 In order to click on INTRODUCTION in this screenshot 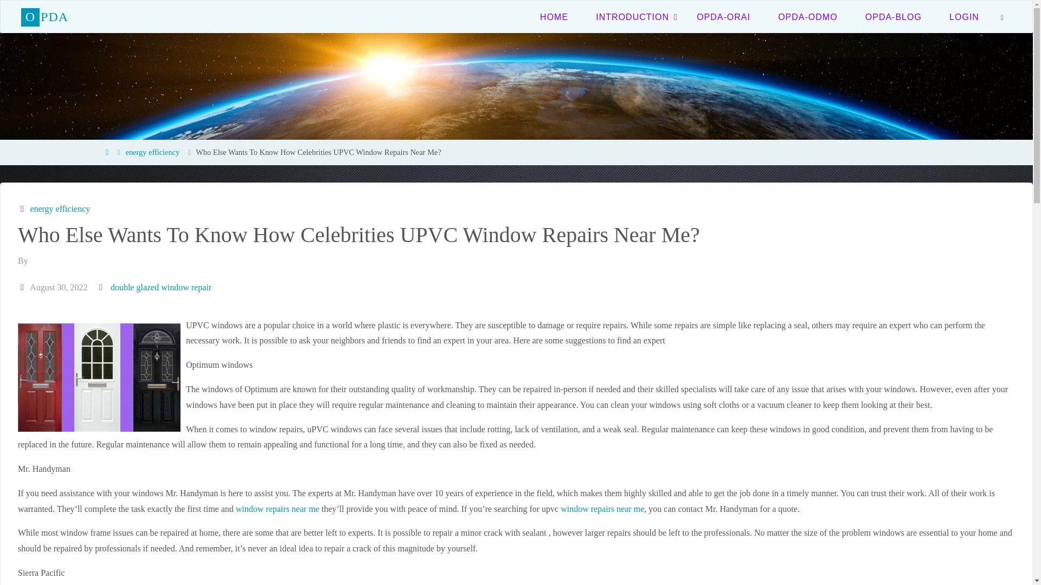, I will do `click(632, 16)`.